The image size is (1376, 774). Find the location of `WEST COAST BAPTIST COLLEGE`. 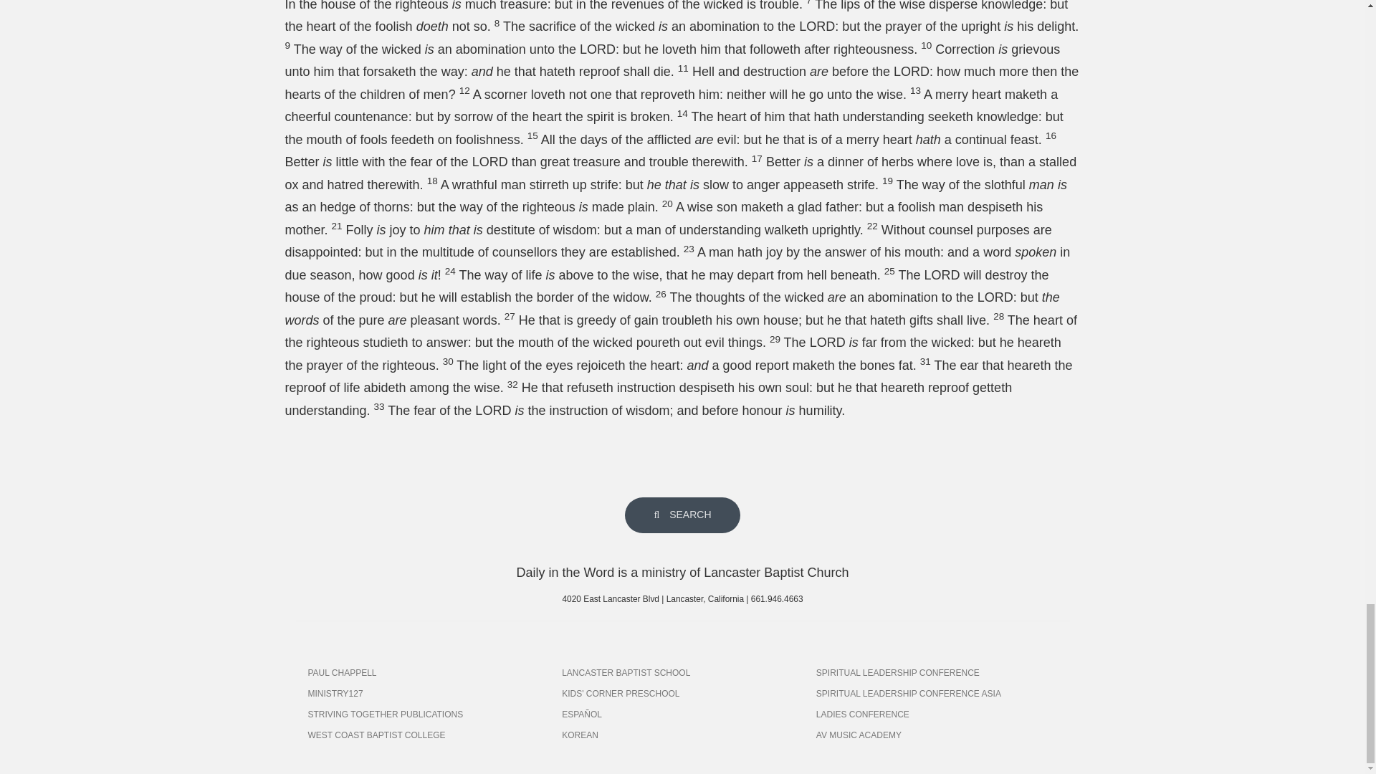

WEST COAST BAPTIST COLLEGE is located at coordinates (429, 735).